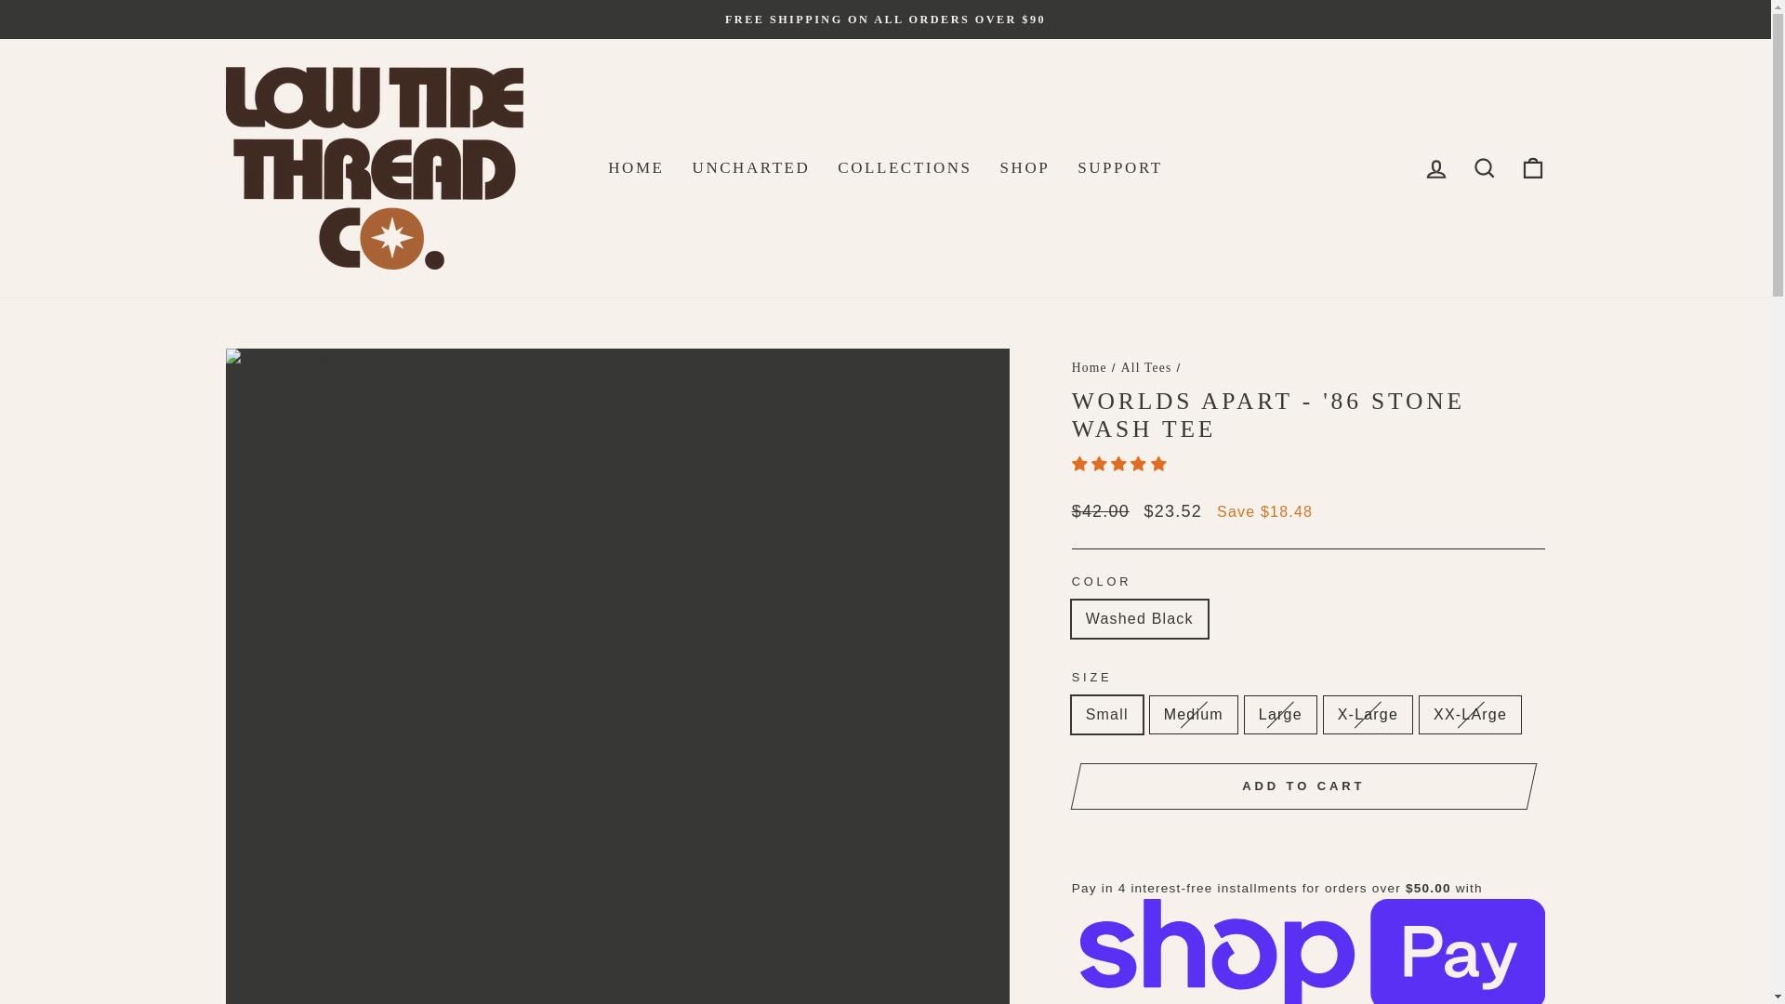 Image resolution: width=1785 pixels, height=1004 pixels. Describe the element at coordinates (1090, 366) in the screenshot. I see `Back to the frontpage` at that location.